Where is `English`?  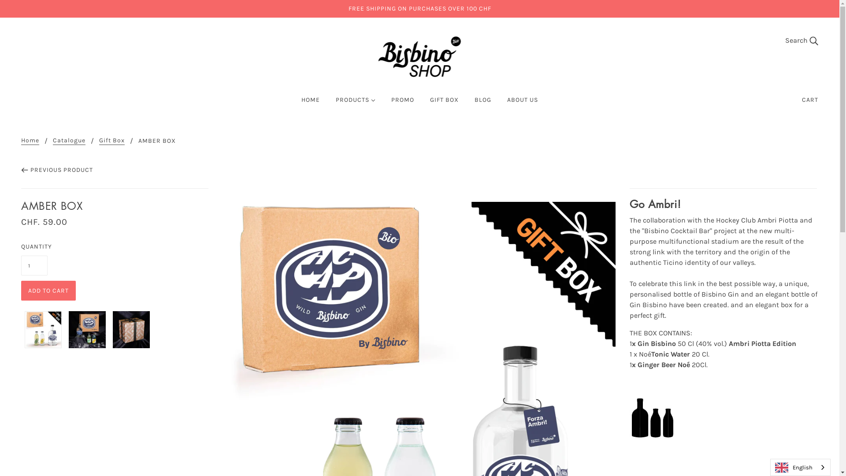
English is located at coordinates (800, 467).